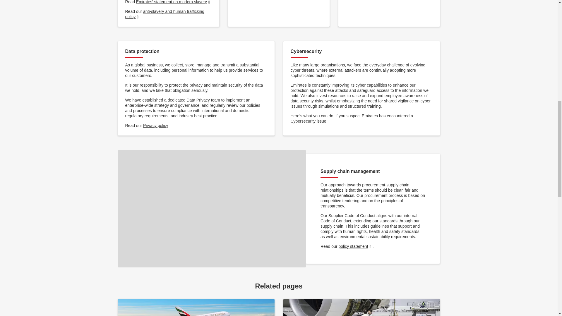 This screenshot has height=316, width=562. Describe the element at coordinates (173, 2) in the screenshot. I see `emirates-statement-on-modern-slavery.pdf` at that location.